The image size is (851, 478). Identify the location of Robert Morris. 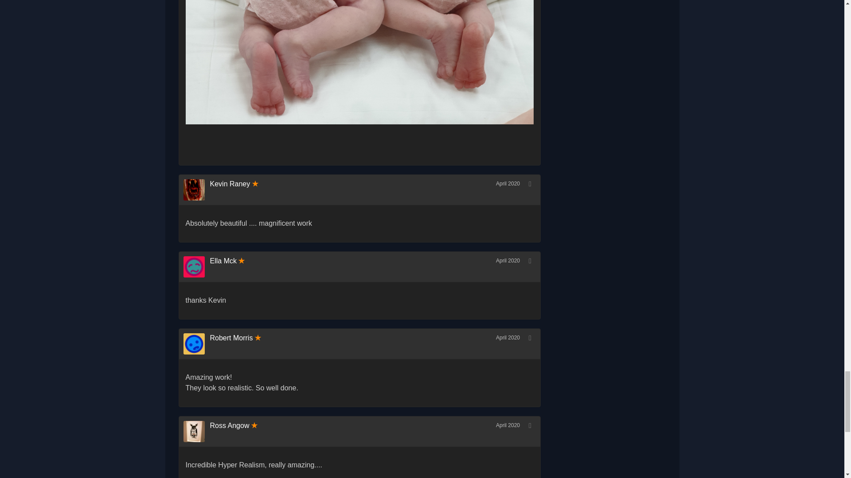
(231, 338).